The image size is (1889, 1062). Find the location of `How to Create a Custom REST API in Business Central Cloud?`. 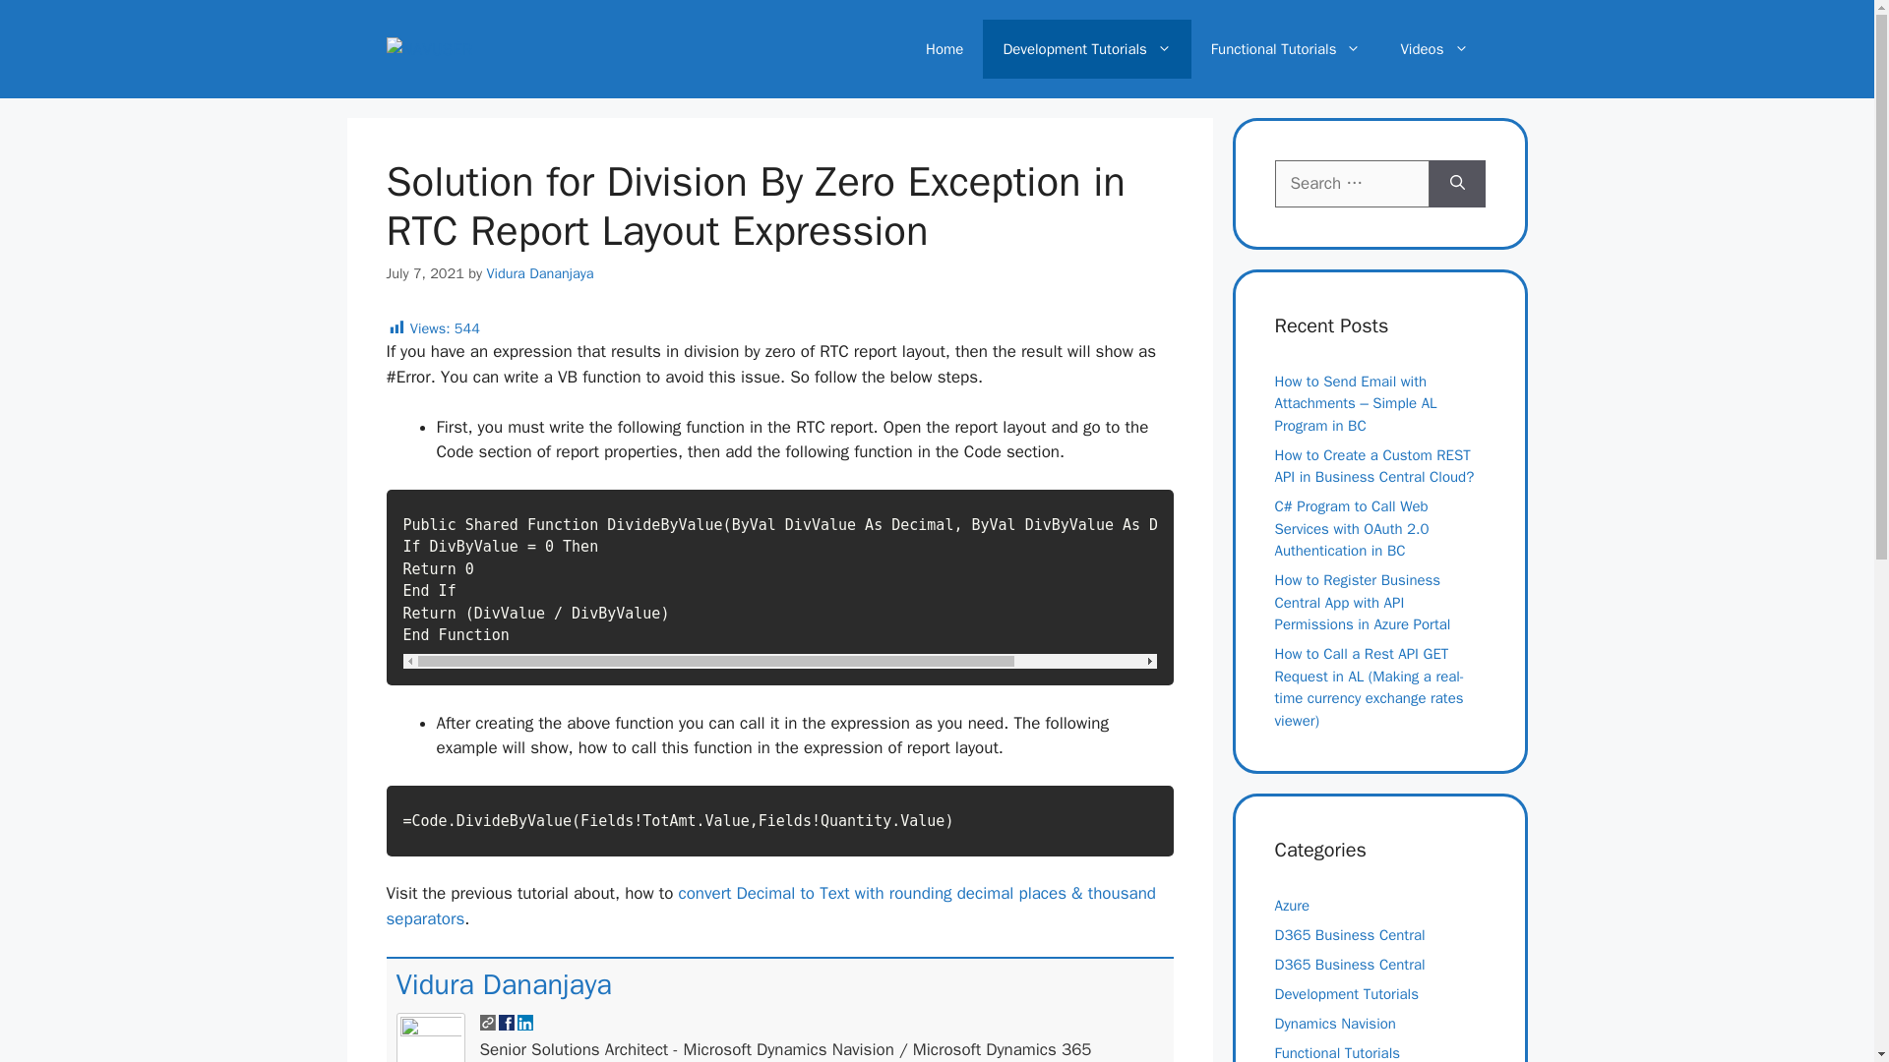

How to Create a Custom REST API in Business Central Cloud? is located at coordinates (1375, 466).